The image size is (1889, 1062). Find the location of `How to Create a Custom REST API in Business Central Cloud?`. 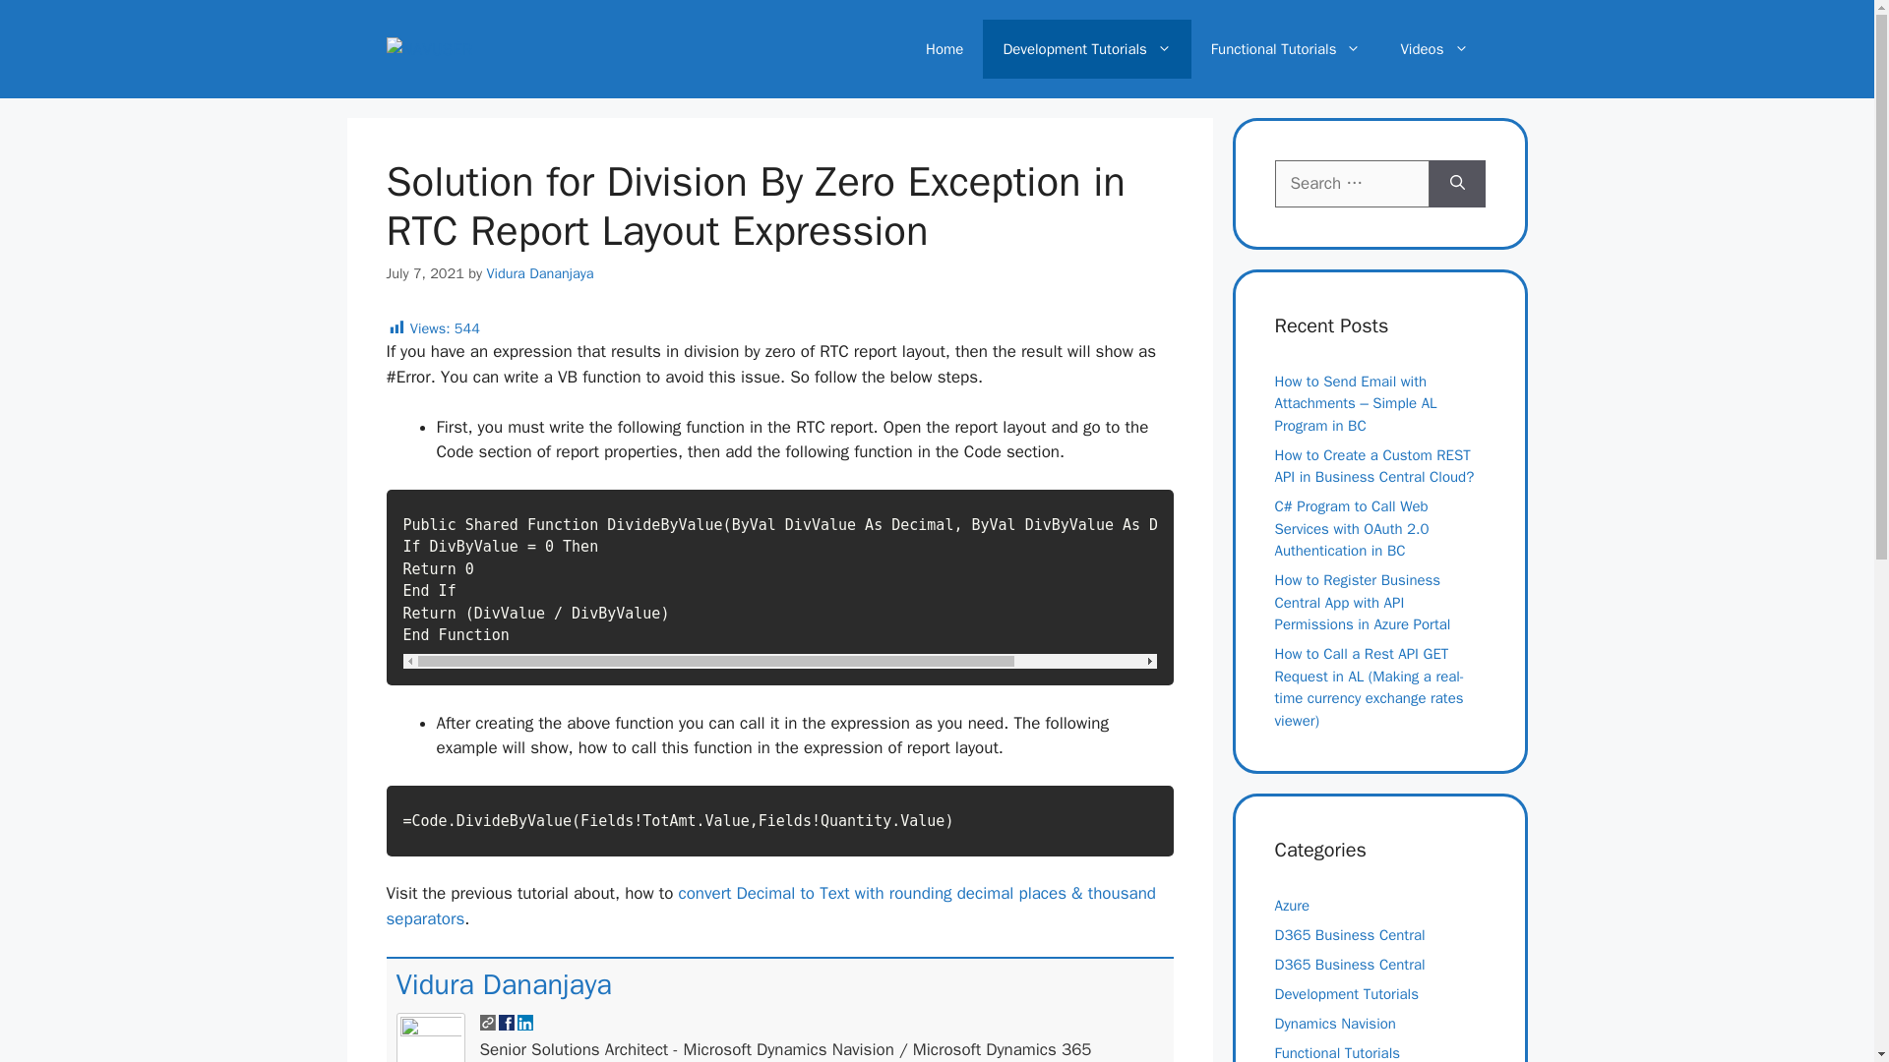

How to Create a Custom REST API in Business Central Cloud? is located at coordinates (1375, 466).